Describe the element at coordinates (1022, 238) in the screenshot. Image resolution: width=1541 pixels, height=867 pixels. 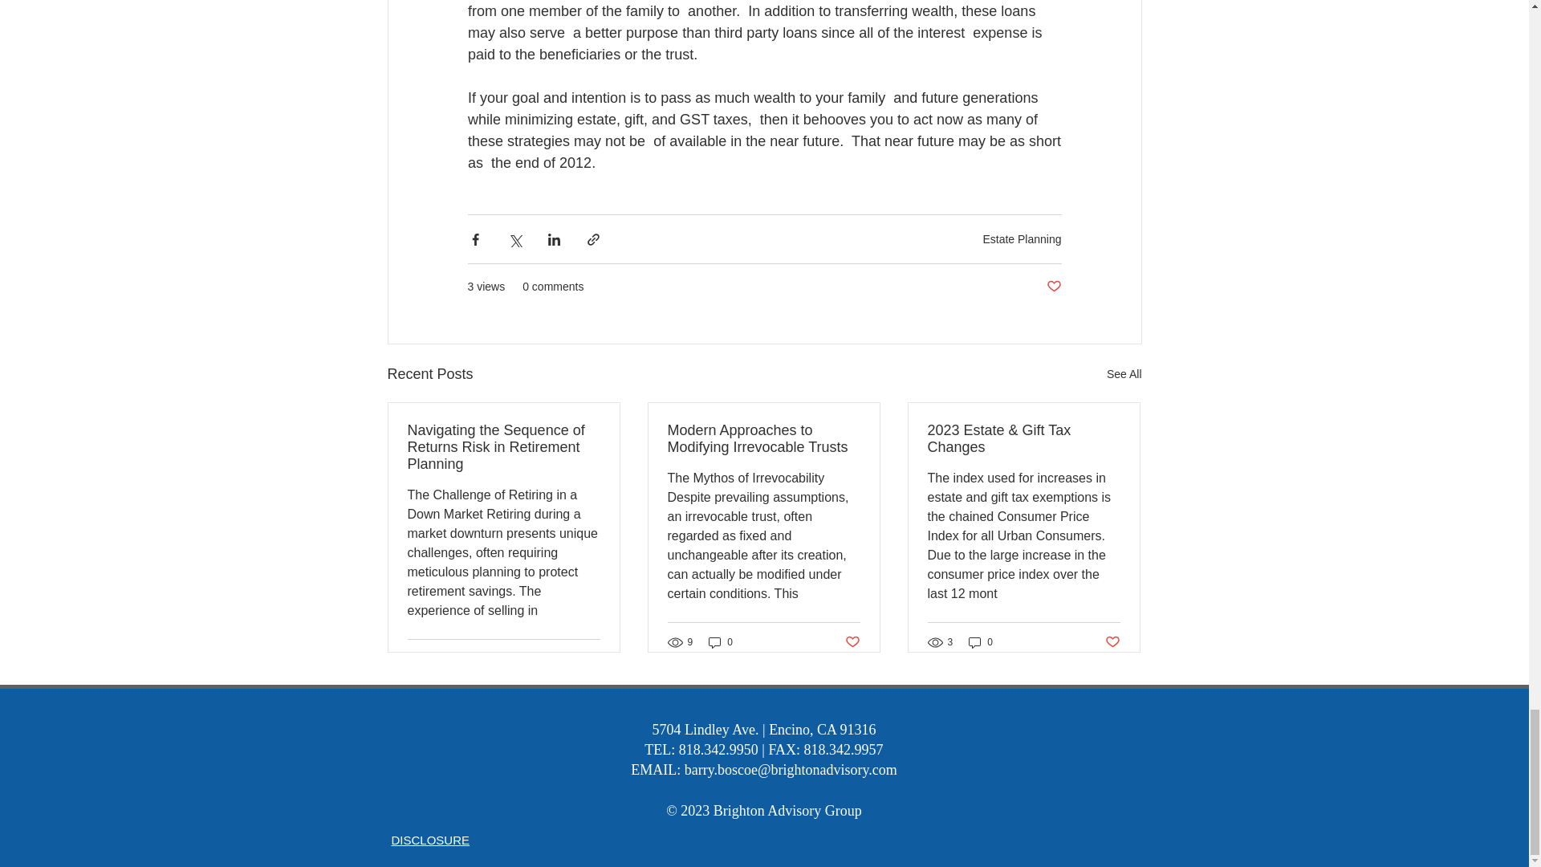
I see `Estate Planning` at that location.